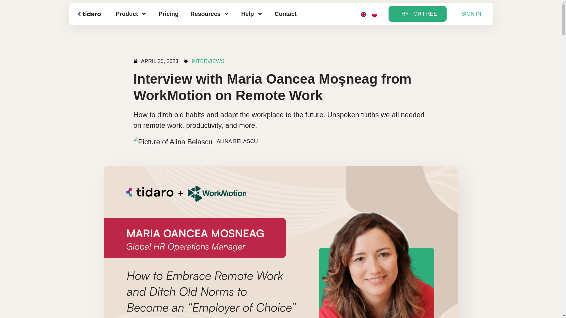 Image resolution: width=566 pixels, height=318 pixels. Describe the element at coordinates (210, 14) in the screenshot. I see `Resources` at that location.